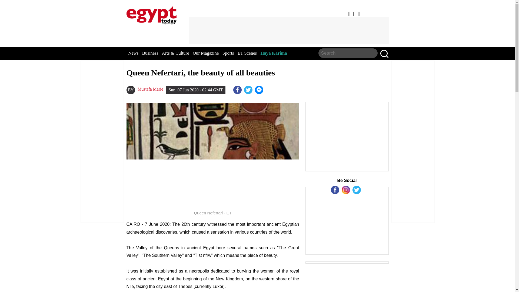 The image size is (519, 292). I want to click on Sports, so click(228, 53).